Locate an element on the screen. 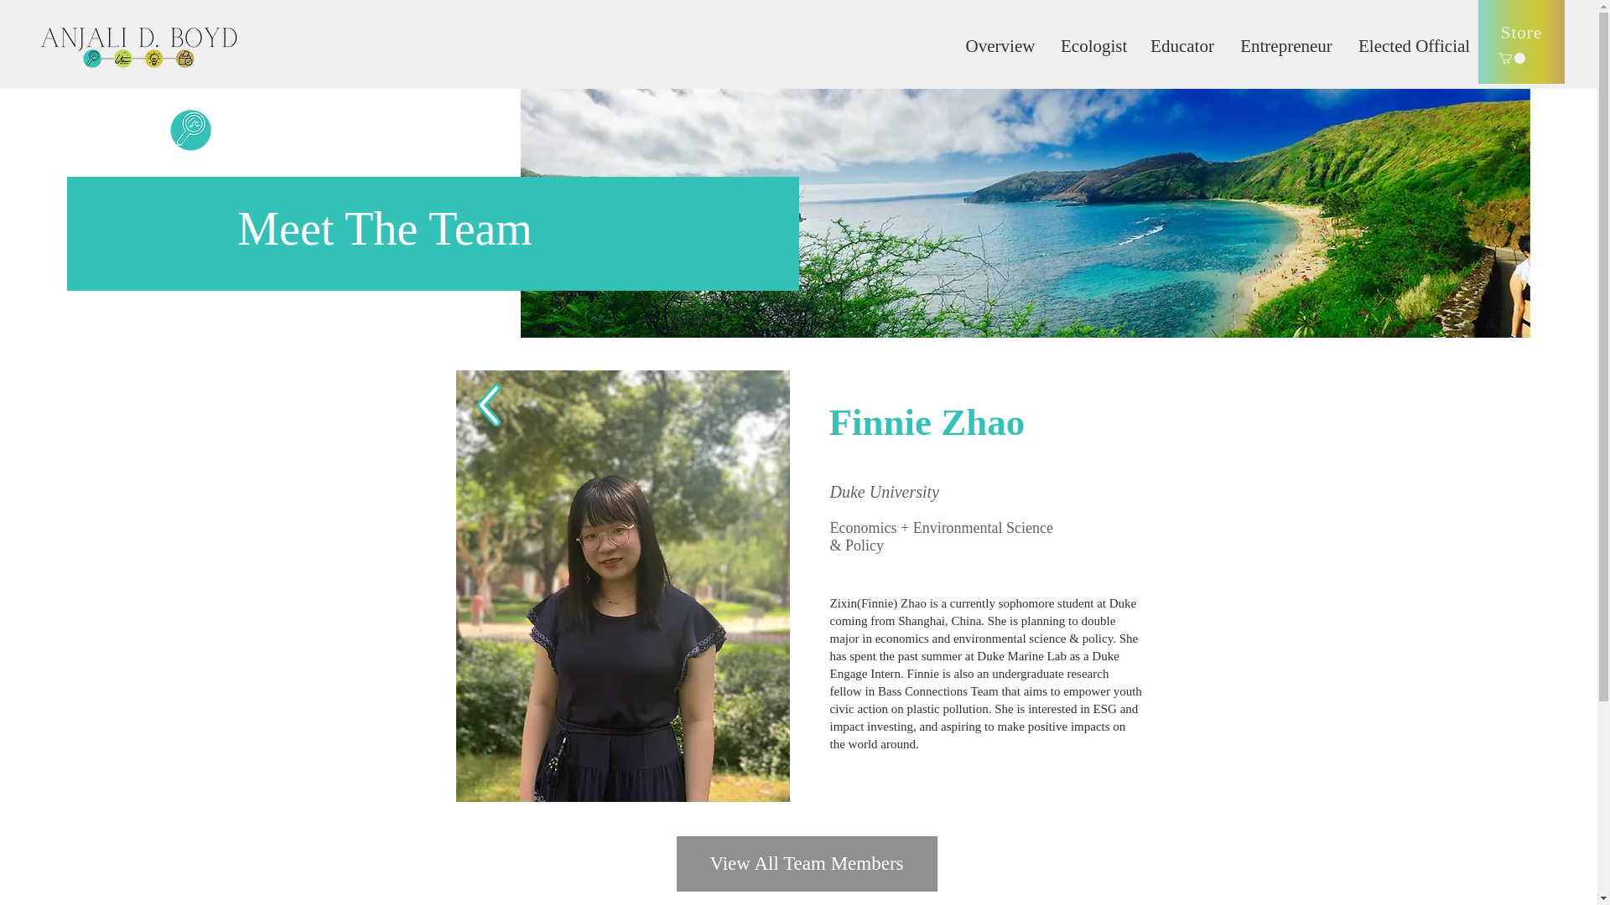 This screenshot has width=1610, height=905. Educator is located at coordinates (1182, 45).